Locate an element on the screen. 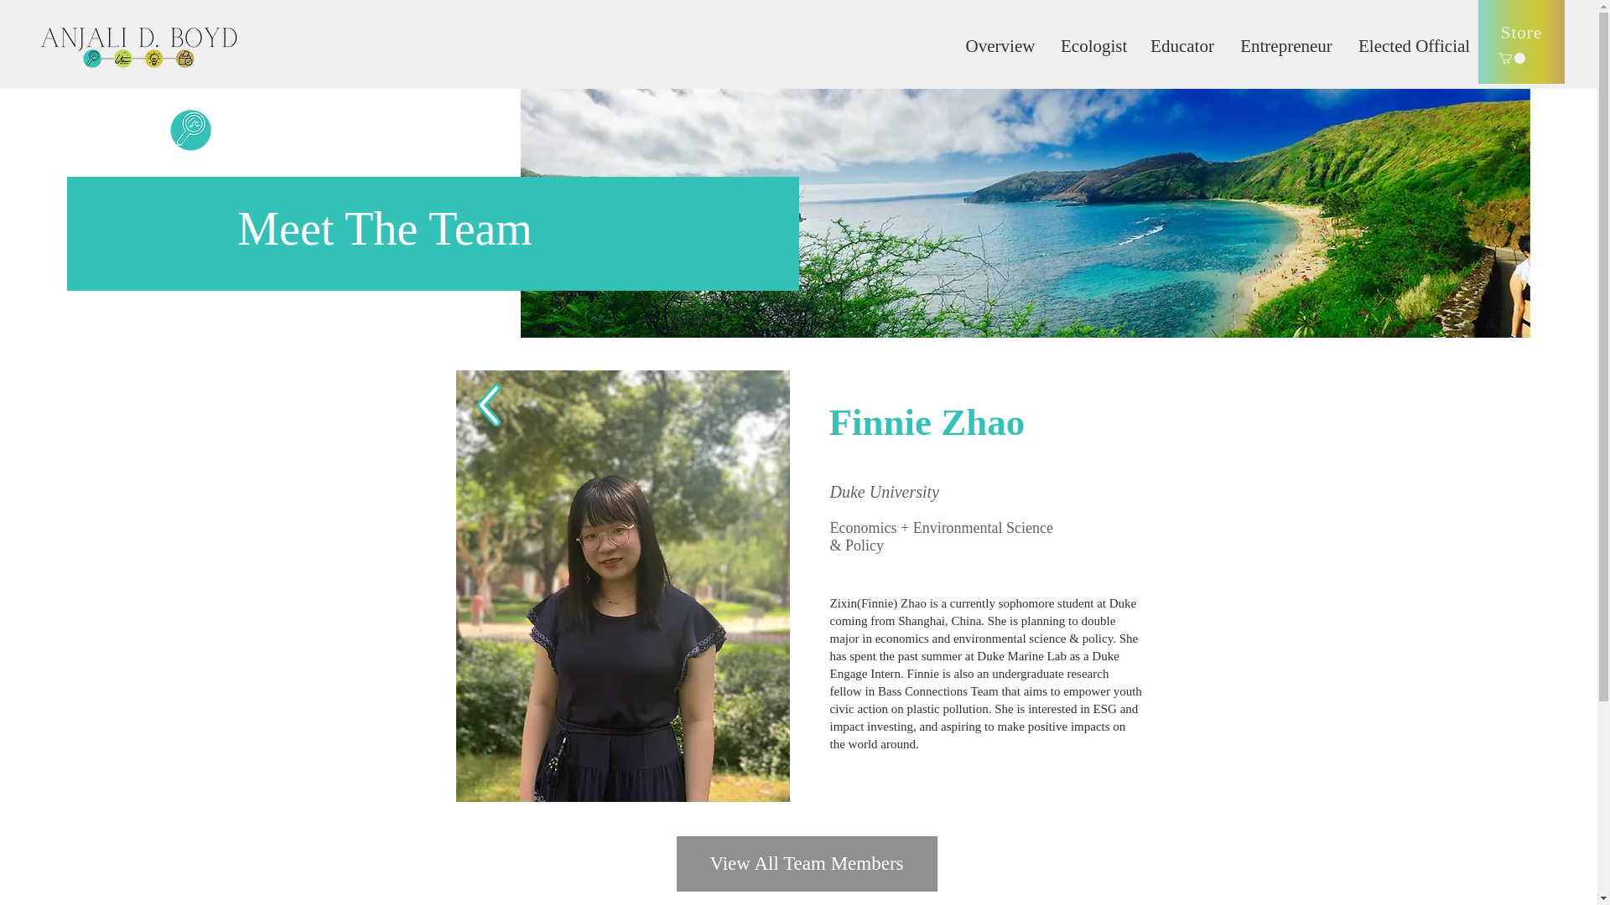 This screenshot has width=1610, height=905. Educator is located at coordinates (1182, 45).